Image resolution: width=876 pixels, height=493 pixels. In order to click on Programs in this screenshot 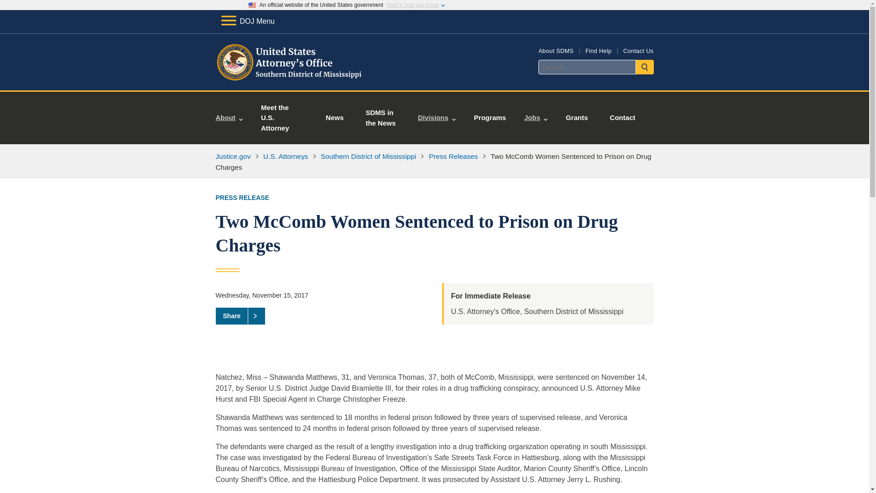, I will do `click(490, 118)`.